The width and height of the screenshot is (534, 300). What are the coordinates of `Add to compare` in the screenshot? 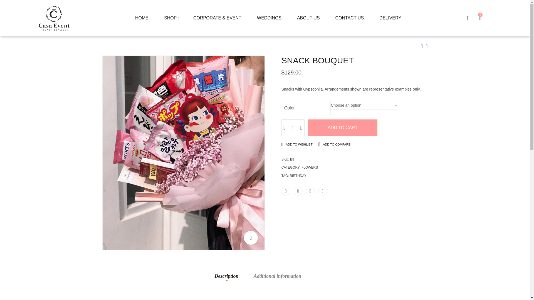 It's located at (335, 144).